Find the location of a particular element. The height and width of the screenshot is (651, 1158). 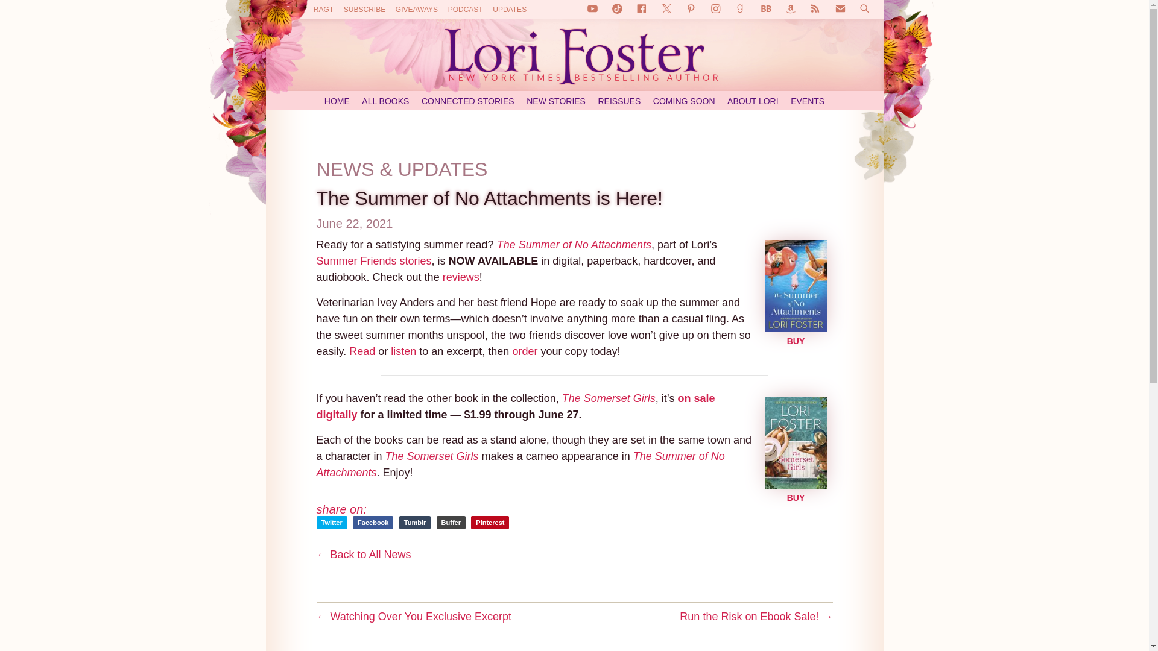

ABOUT LORI is located at coordinates (753, 101).